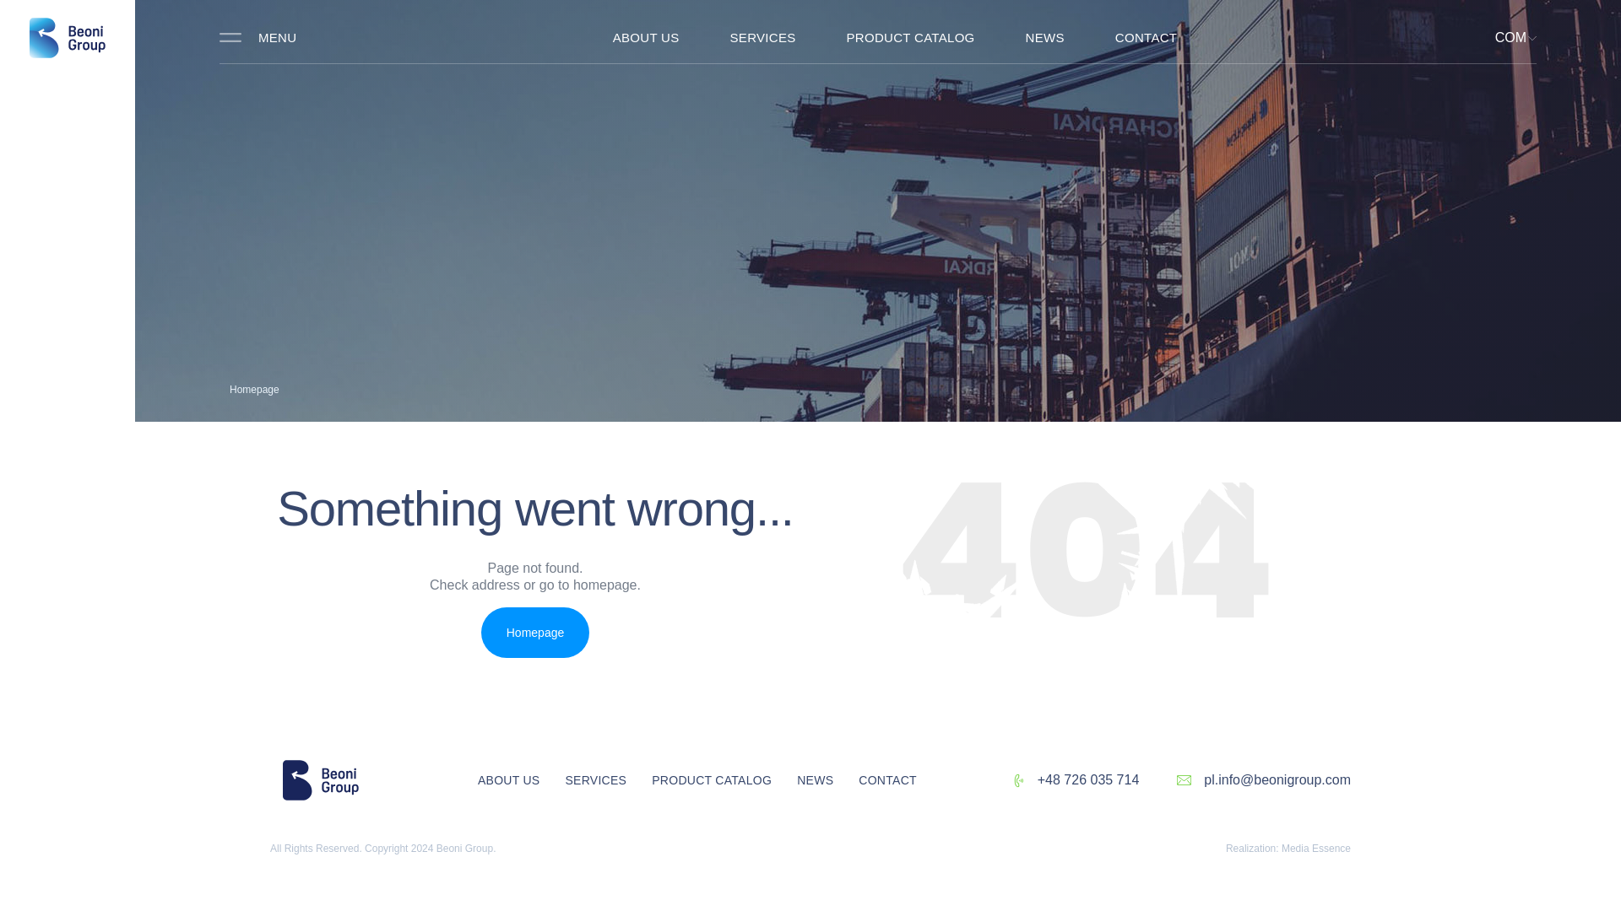  Describe the element at coordinates (1141, 36) in the screenshot. I see `Contact` at that location.